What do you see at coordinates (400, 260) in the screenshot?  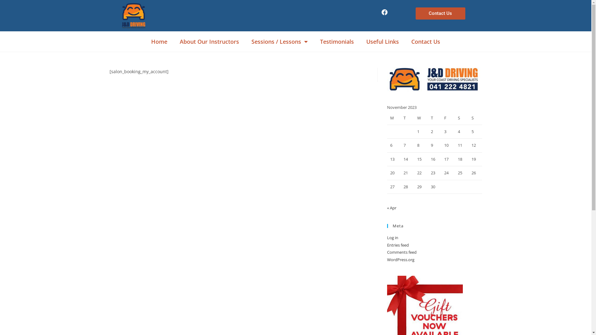 I see `WordPress.org` at bounding box center [400, 260].